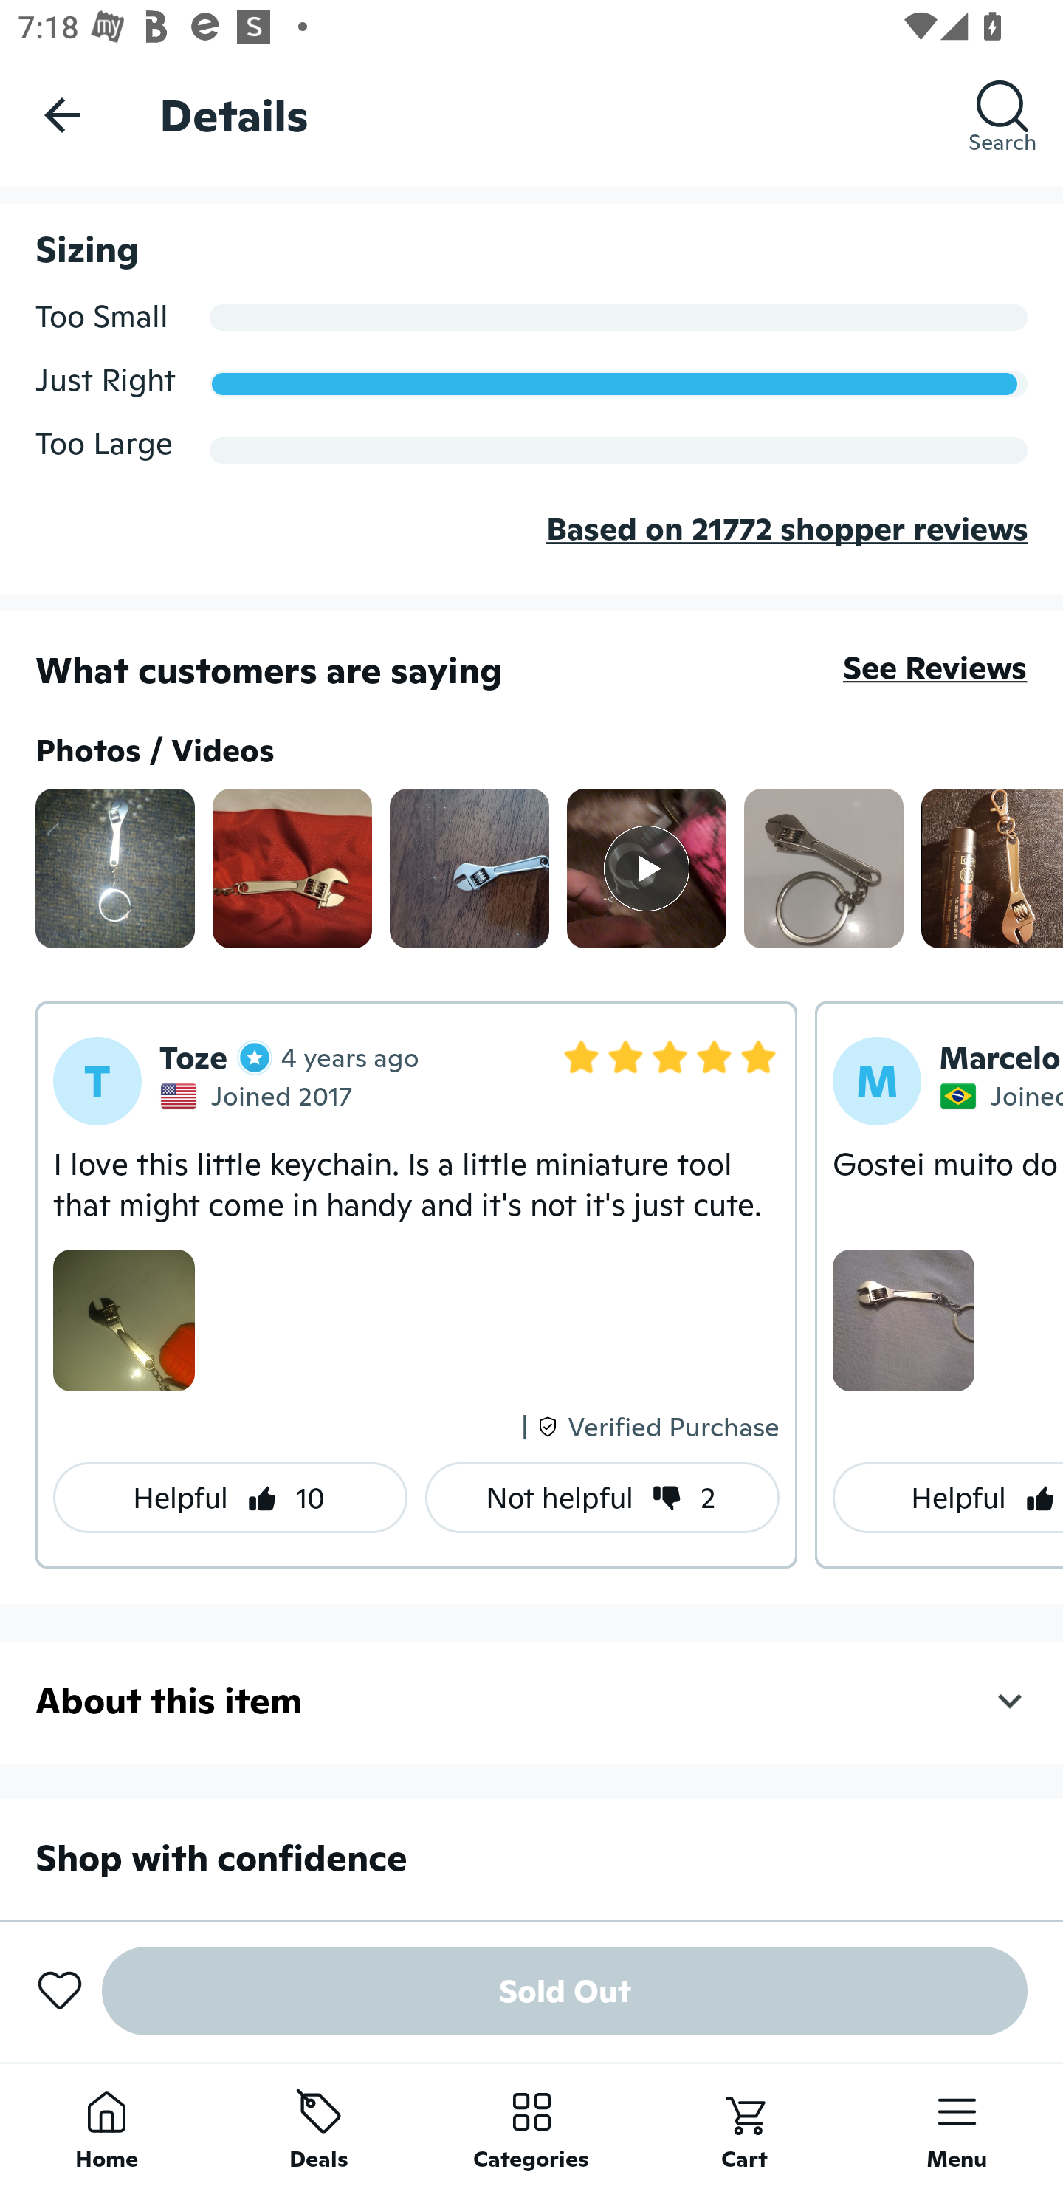 This screenshot has height=2186, width=1063. I want to click on See Reviews, so click(935, 668).